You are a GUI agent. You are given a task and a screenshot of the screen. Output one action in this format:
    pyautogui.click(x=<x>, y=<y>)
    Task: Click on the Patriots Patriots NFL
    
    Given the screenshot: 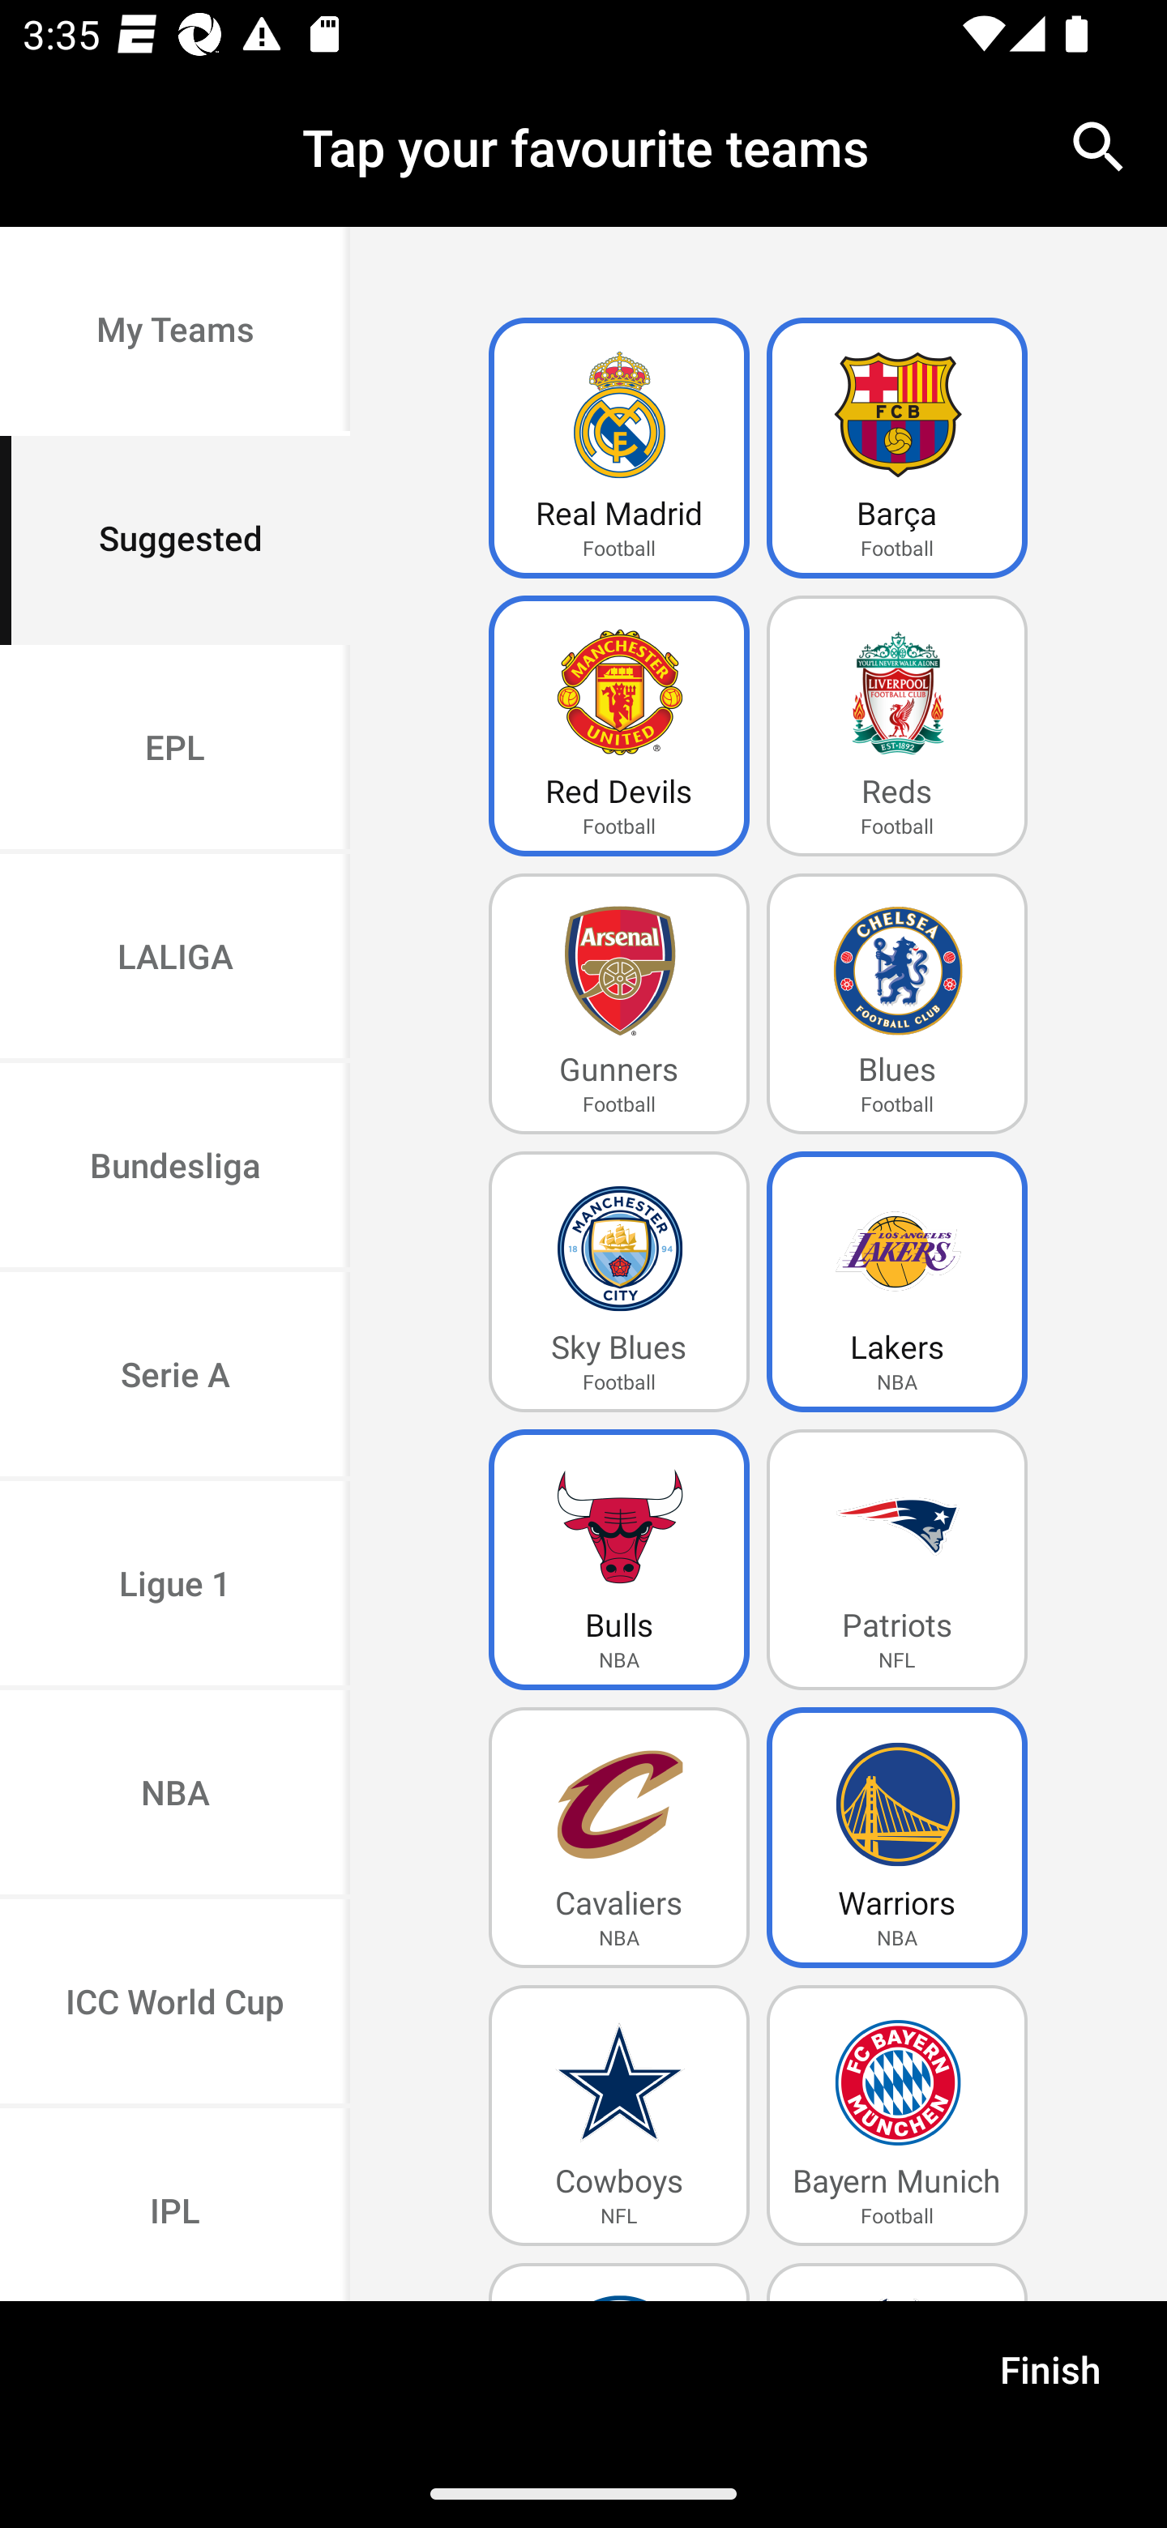 What is the action you would take?
    pyautogui.click(x=897, y=1559)
    